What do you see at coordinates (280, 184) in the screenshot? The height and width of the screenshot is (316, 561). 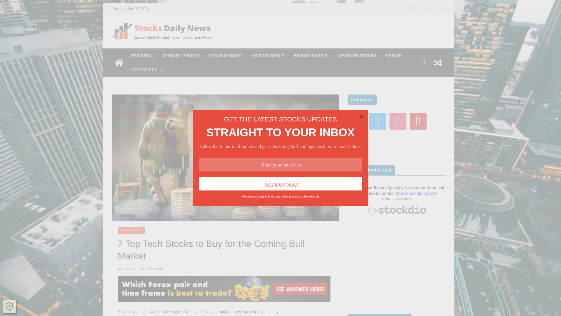 I see `Sign Up Now` at bounding box center [280, 184].